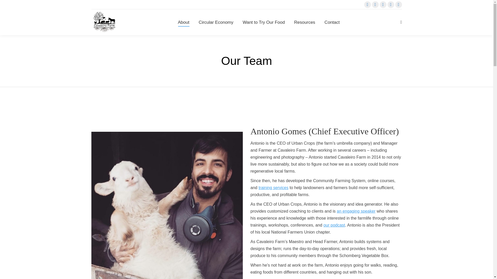 Image resolution: width=497 pixels, height=279 pixels. Describe the element at coordinates (332, 22) in the screenshot. I see `Contact` at that location.